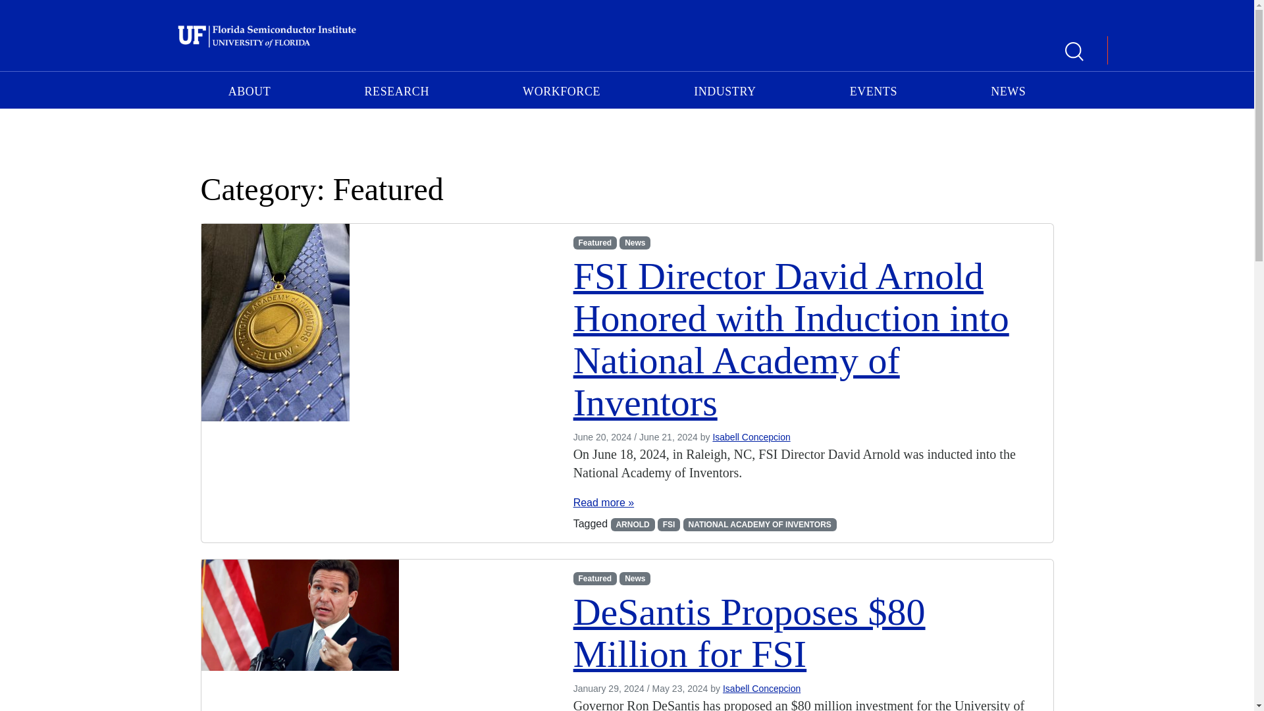  I want to click on News, so click(635, 578).